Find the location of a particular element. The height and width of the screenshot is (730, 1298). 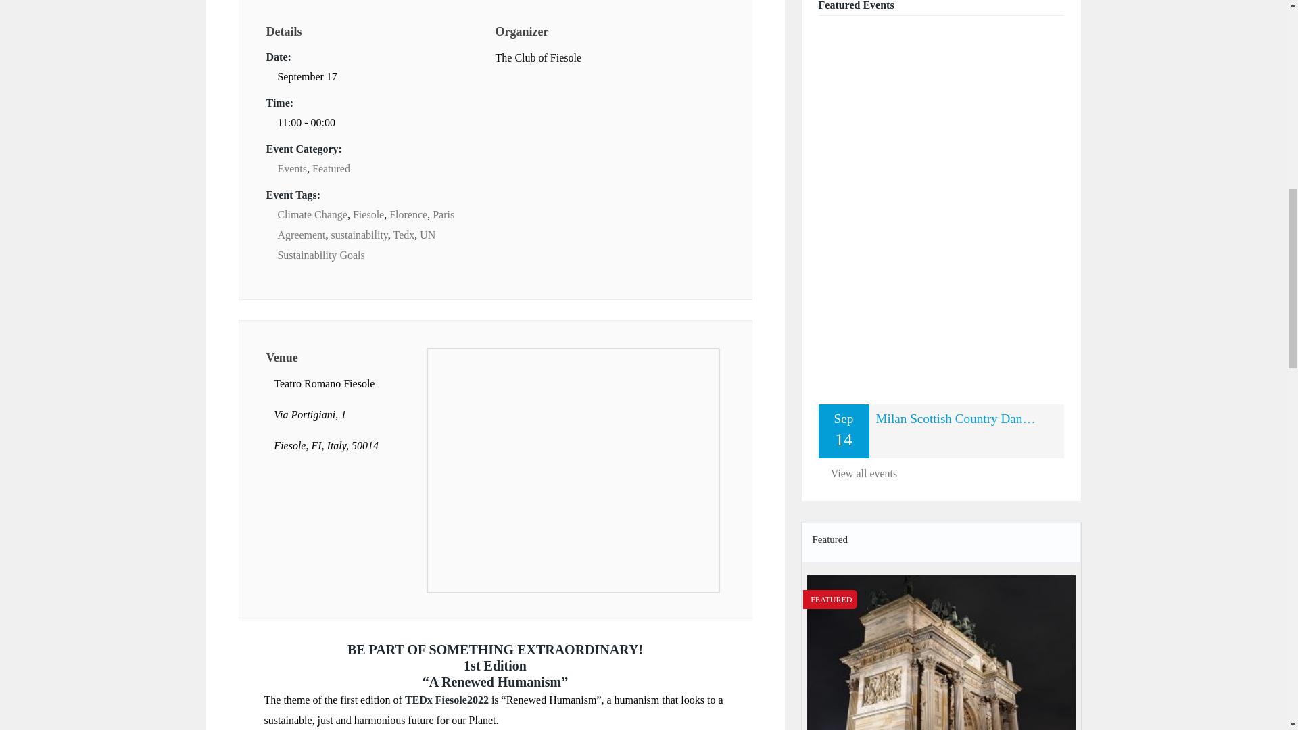

sustainability is located at coordinates (360, 235).